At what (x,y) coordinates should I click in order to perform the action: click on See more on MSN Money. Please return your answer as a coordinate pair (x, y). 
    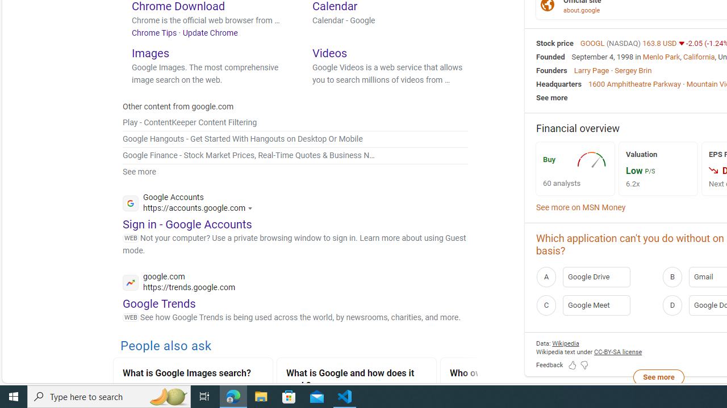
    Looking at the image, I should click on (581, 207).